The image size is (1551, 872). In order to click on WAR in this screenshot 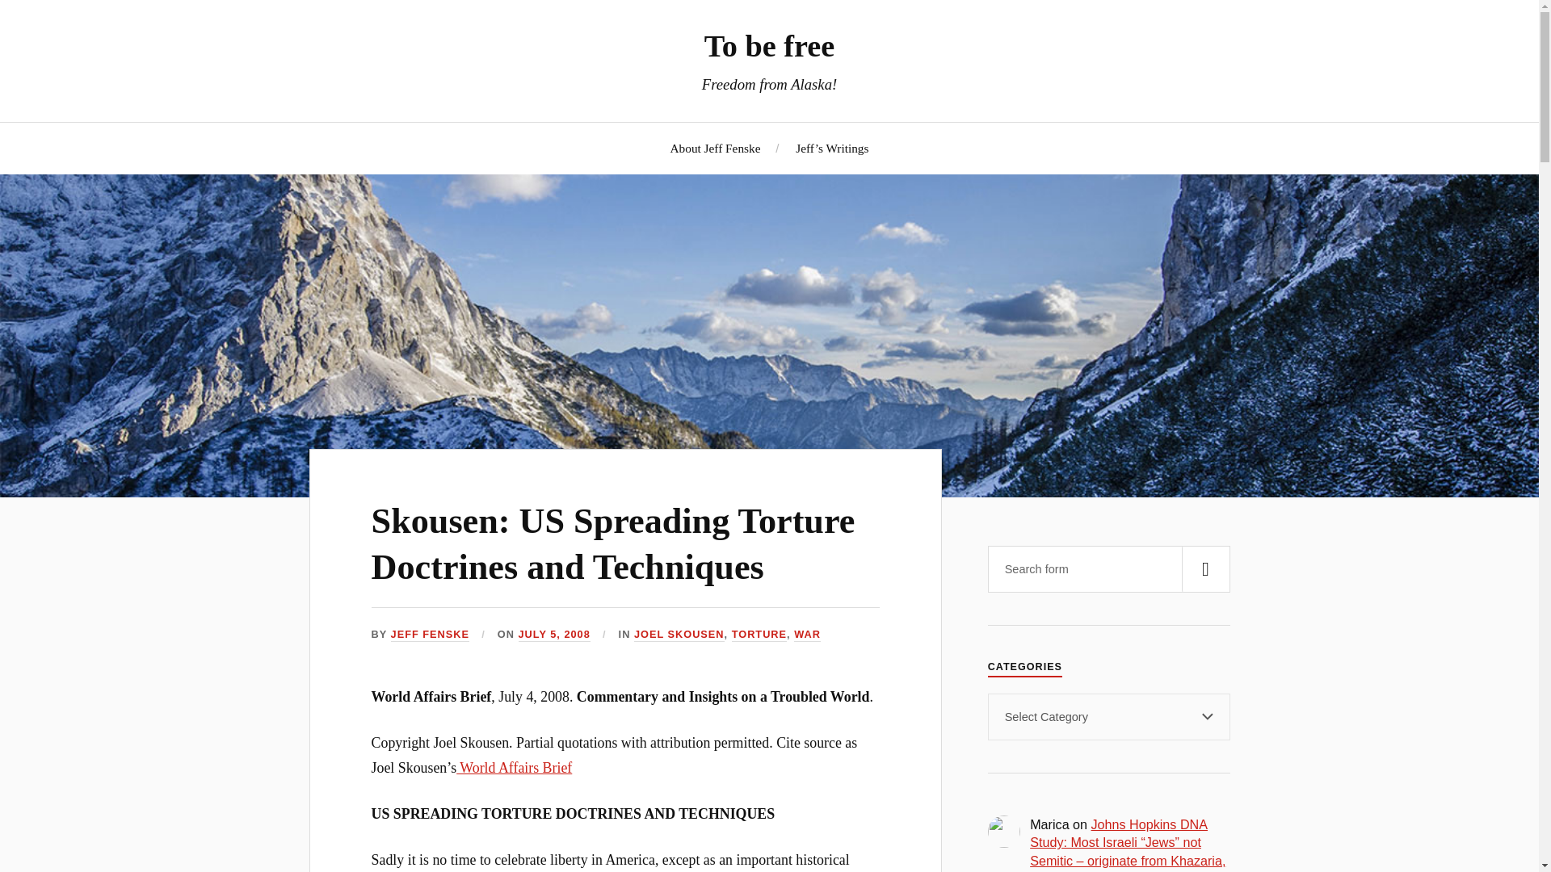, I will do `click(807, 635)`.